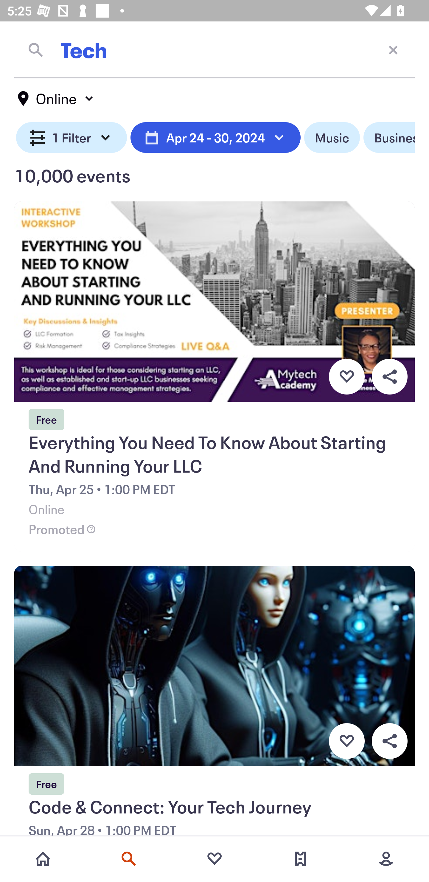  I want to click on Favorites, so click(214, 859).